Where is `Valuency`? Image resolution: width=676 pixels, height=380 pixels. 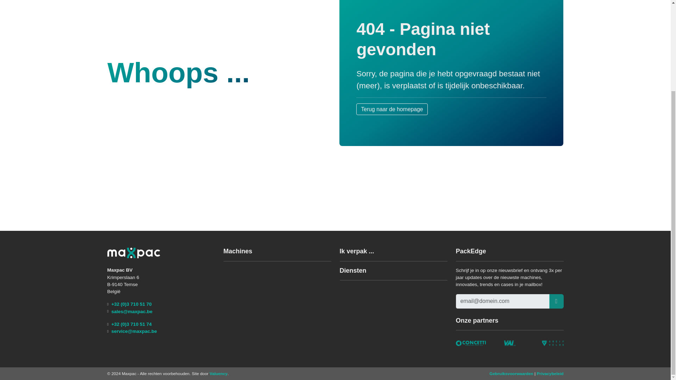 Valuency is located at coordinates (218, 374).